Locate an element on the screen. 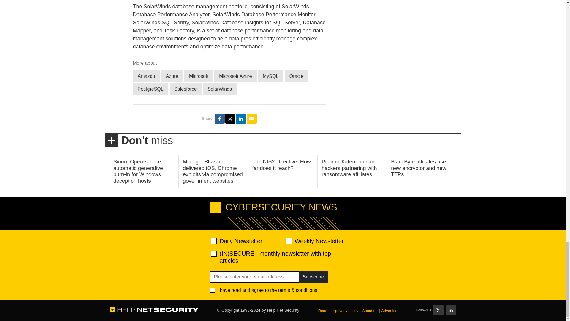 Image resolution: width=570 pixels, height=321 pixels. MySQL is located at coordinates (271, 76).